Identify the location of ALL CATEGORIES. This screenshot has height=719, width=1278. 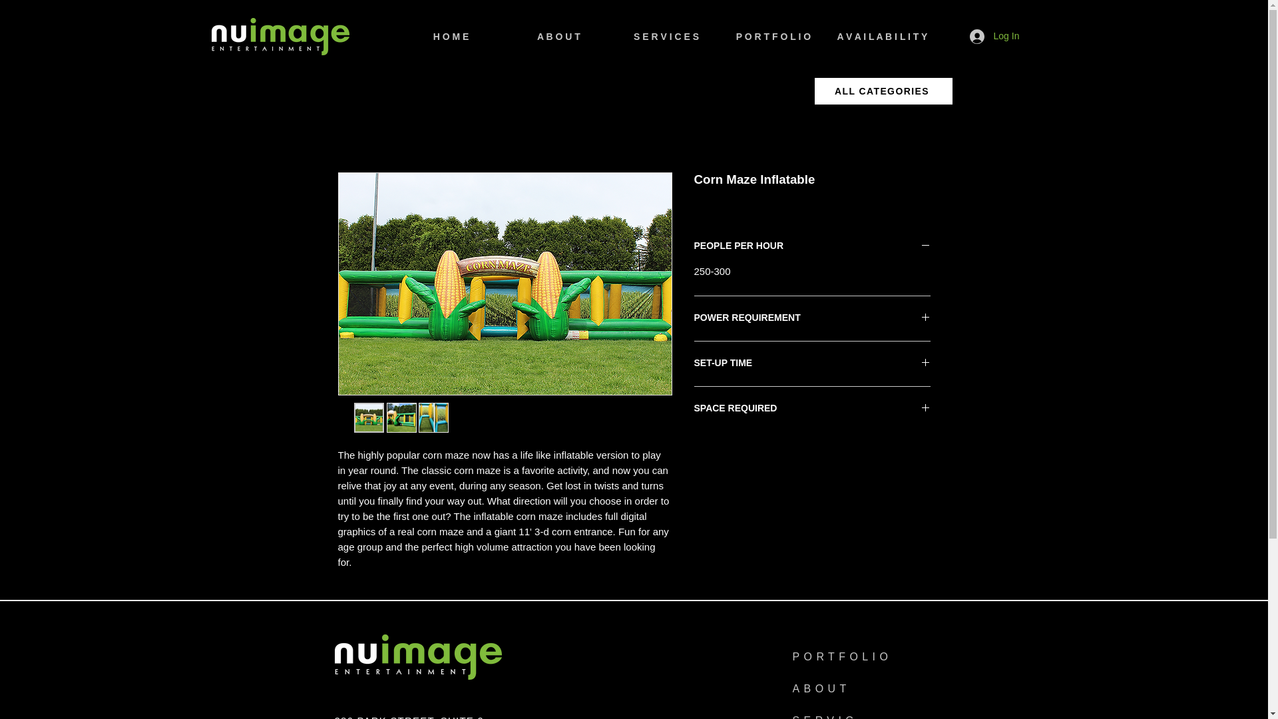
(883, 91).